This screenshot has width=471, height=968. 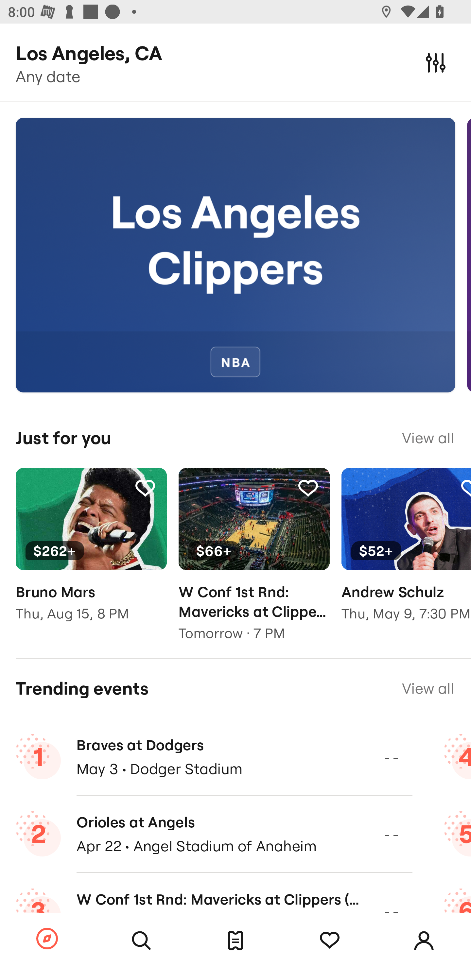 I want to click on Tracking $262+ Bruno Mars Thu, Aug 15, 8 PM, so click(x=91, y=553).